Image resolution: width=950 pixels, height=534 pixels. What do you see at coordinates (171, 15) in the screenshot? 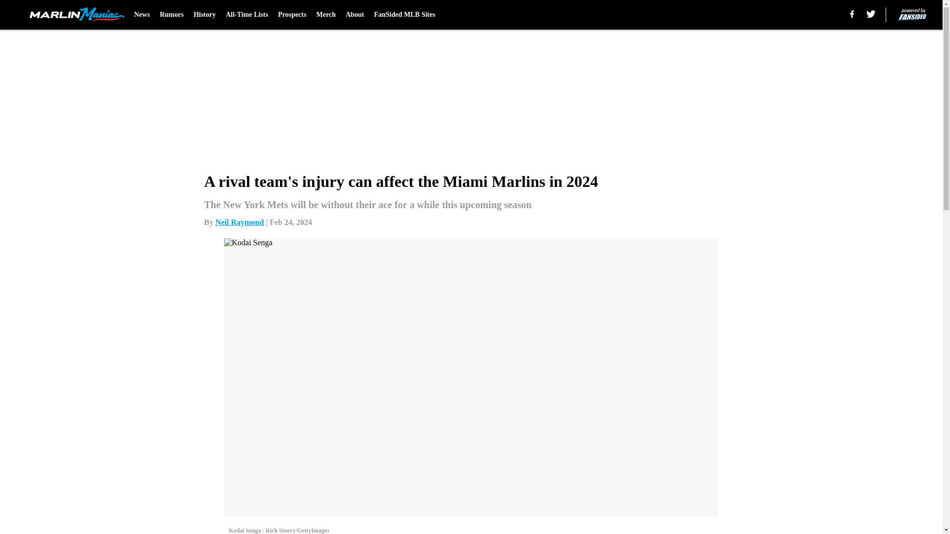
I see `Rumors` at bounding box center [171, 15].